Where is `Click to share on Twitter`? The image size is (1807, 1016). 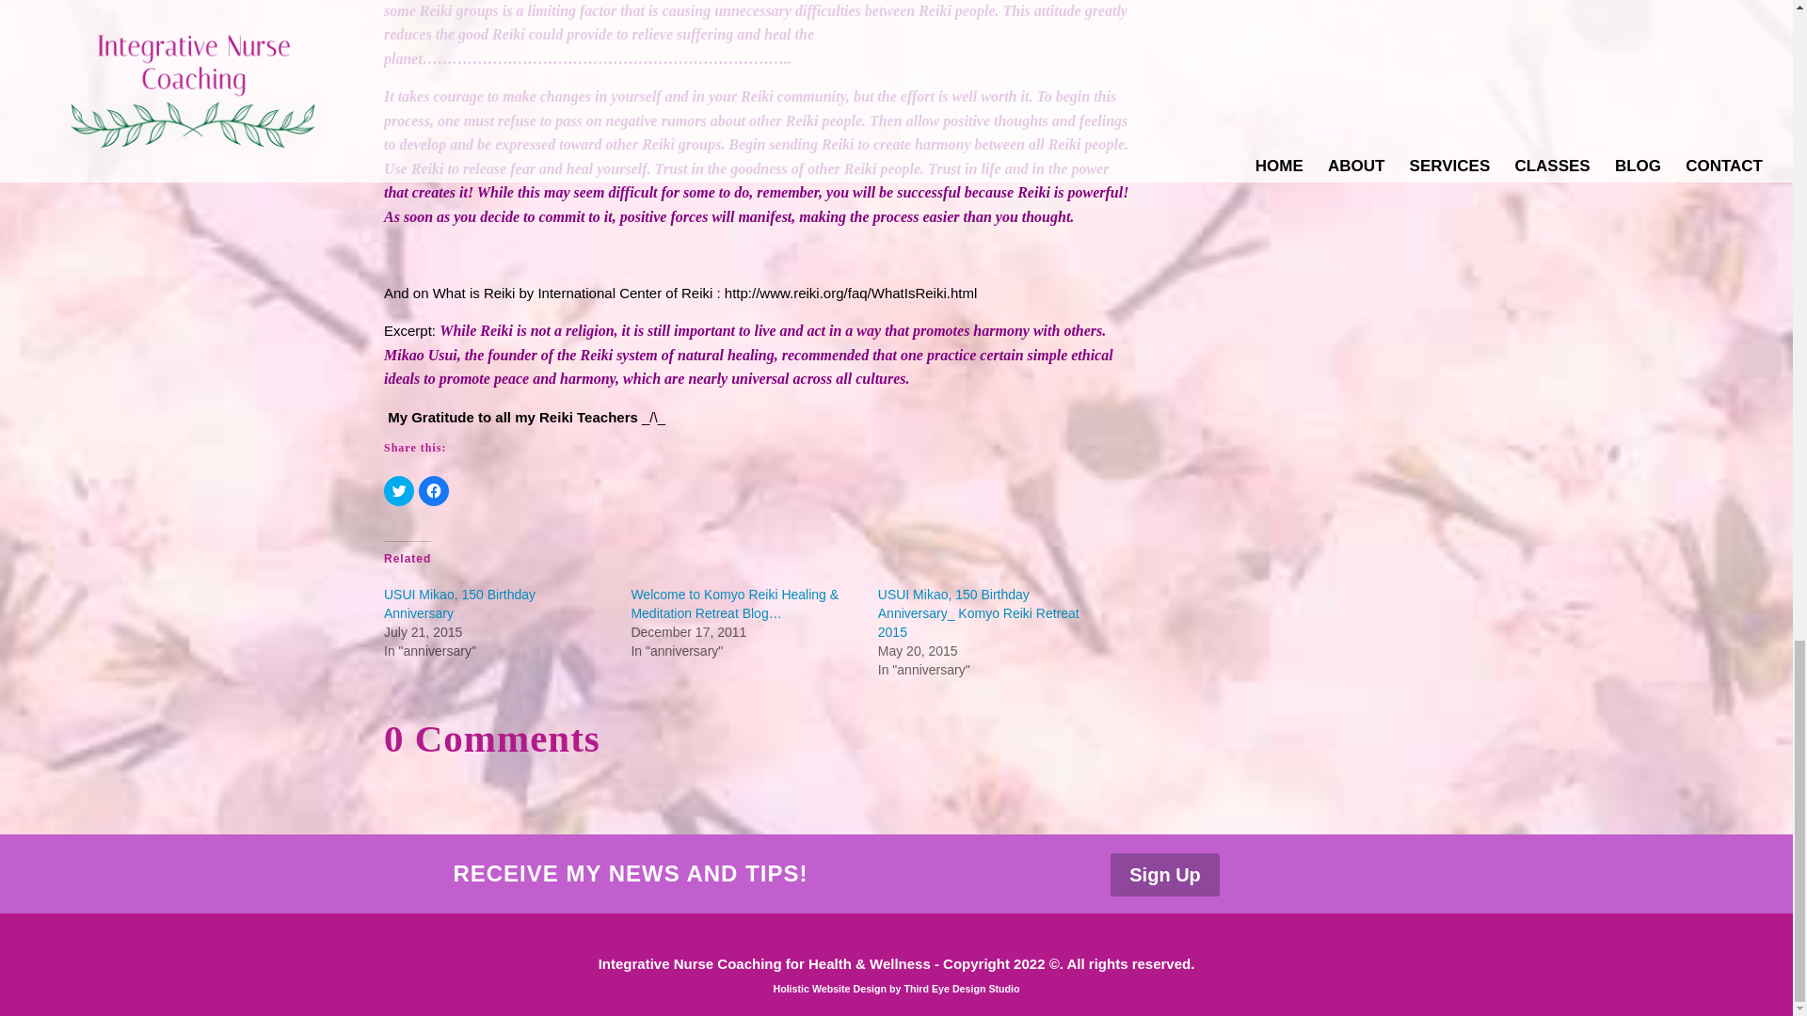 Click to share on Twitter is located at coordinates (398, 491).